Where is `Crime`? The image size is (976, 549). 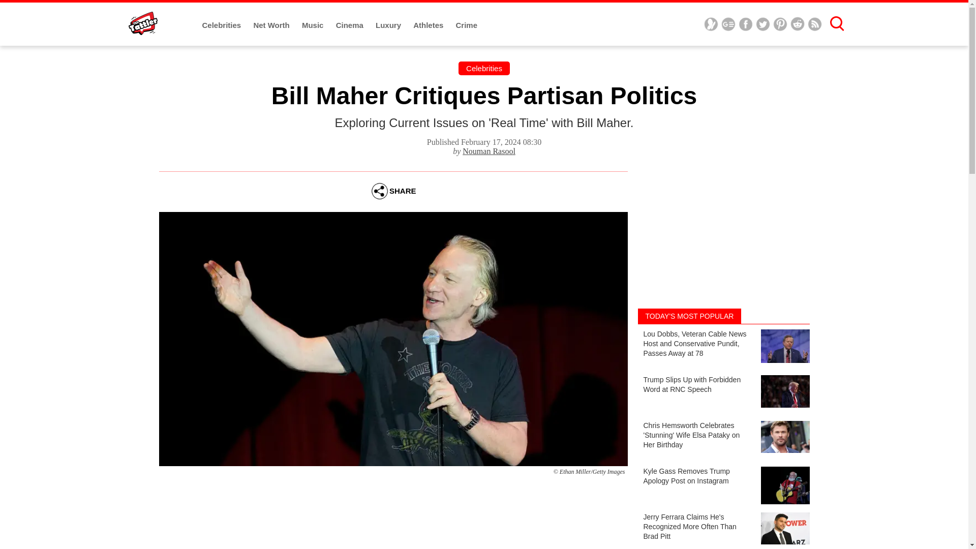
Crime is located at coordinates (467, 25).